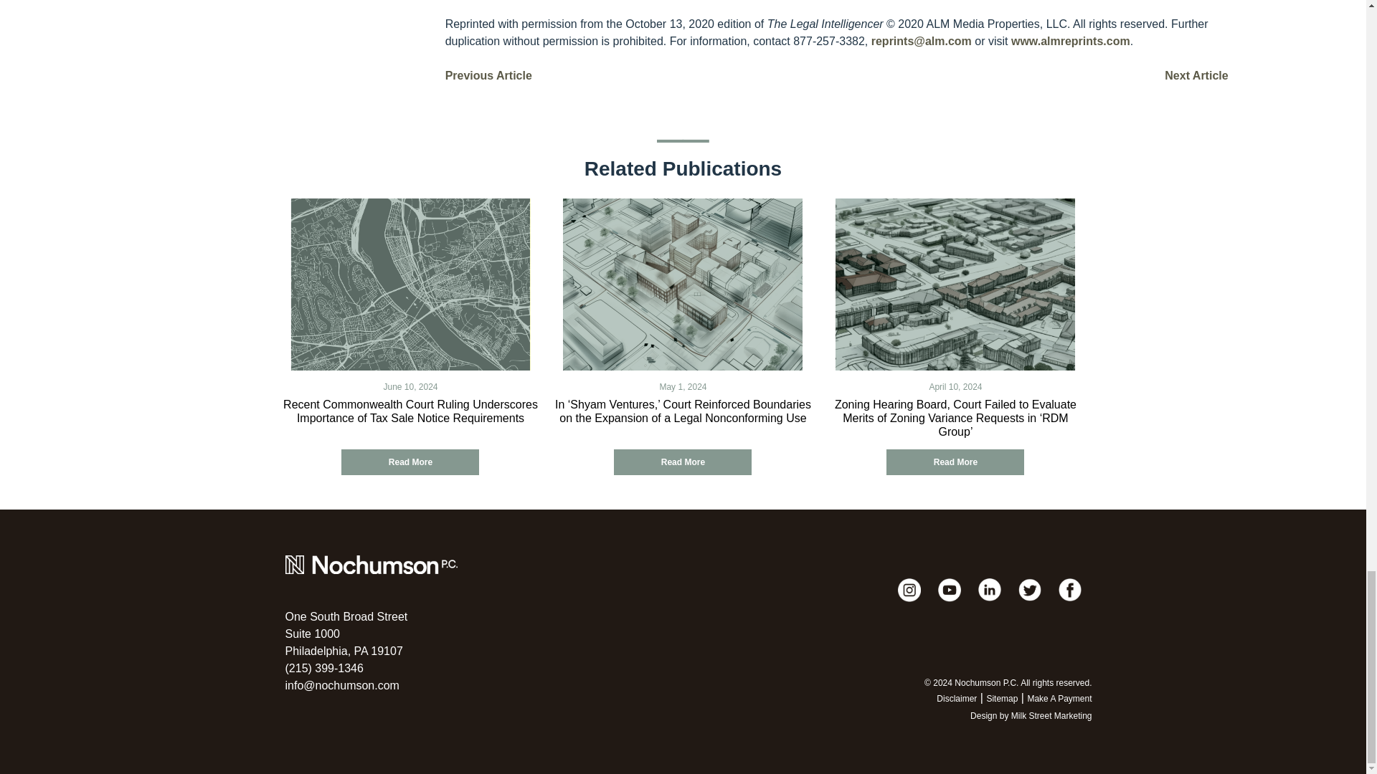 This screenshot has height=774, width=1377. Describe the element at coordinates (1196, 76) in the screenshot. I see `Next Article` at that location.